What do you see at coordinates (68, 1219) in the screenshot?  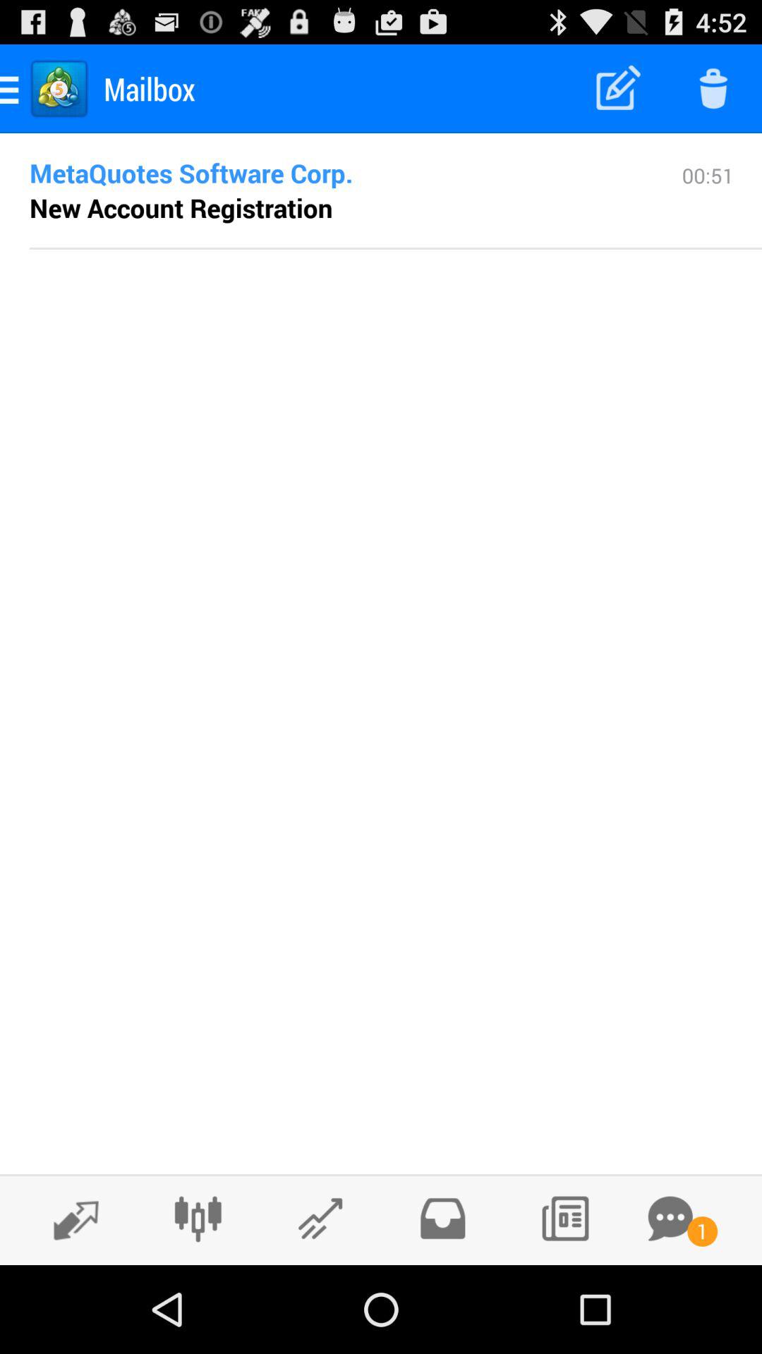 I see `go to exchange` at bounding box center [68, 1219].